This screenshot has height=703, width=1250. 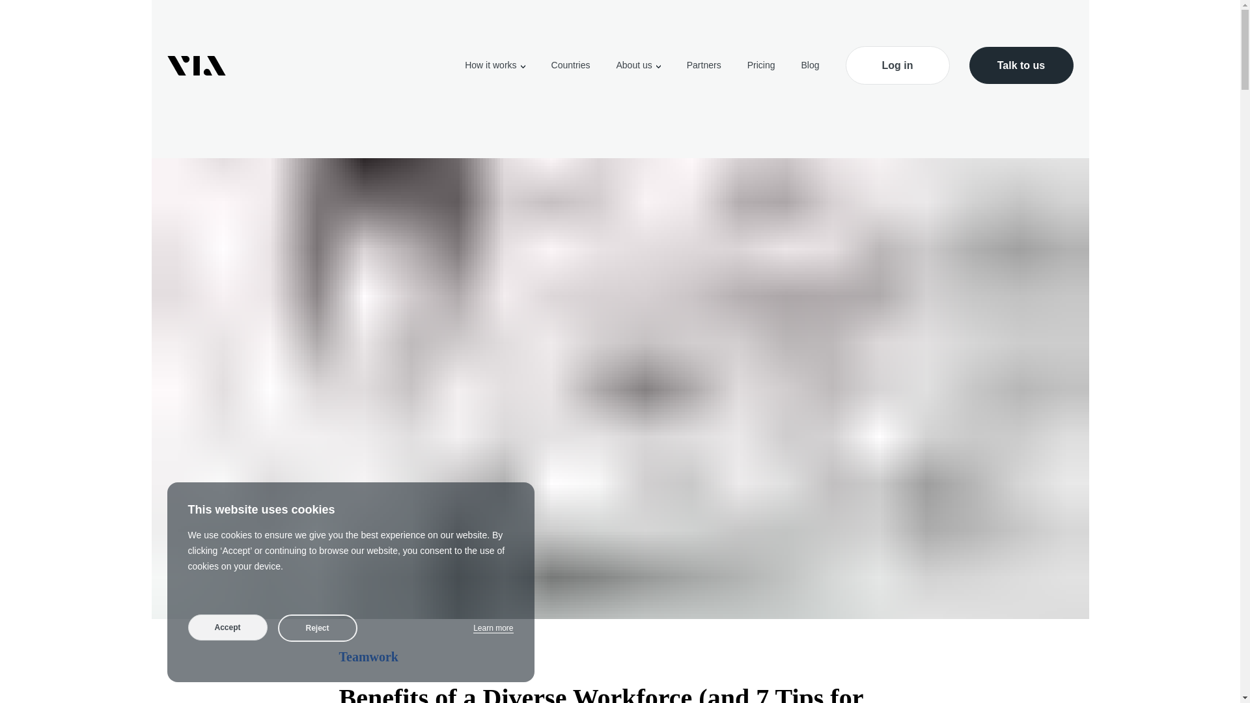 What do you see at coordinates (493, 628) in the screenshot?
I see `Learn more` at bounding box center [493, 628].